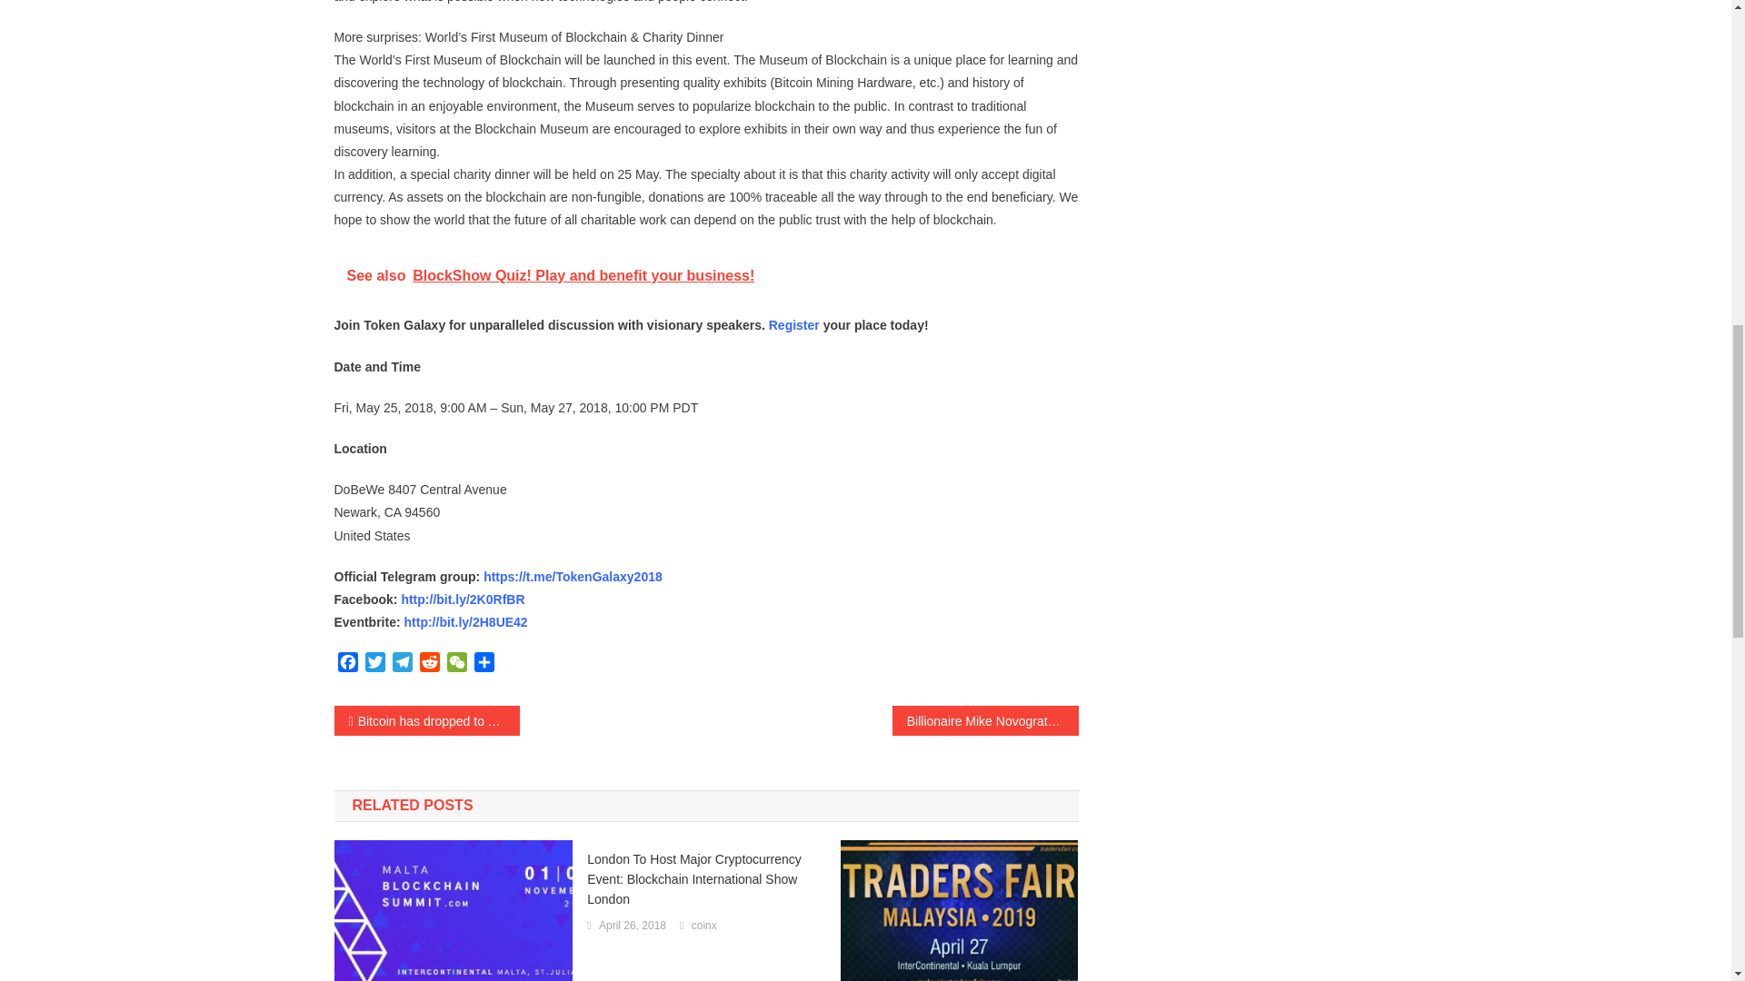  Describe the element at coordinates (374, 665) in the screenshot. I see `Twitter` at that location.